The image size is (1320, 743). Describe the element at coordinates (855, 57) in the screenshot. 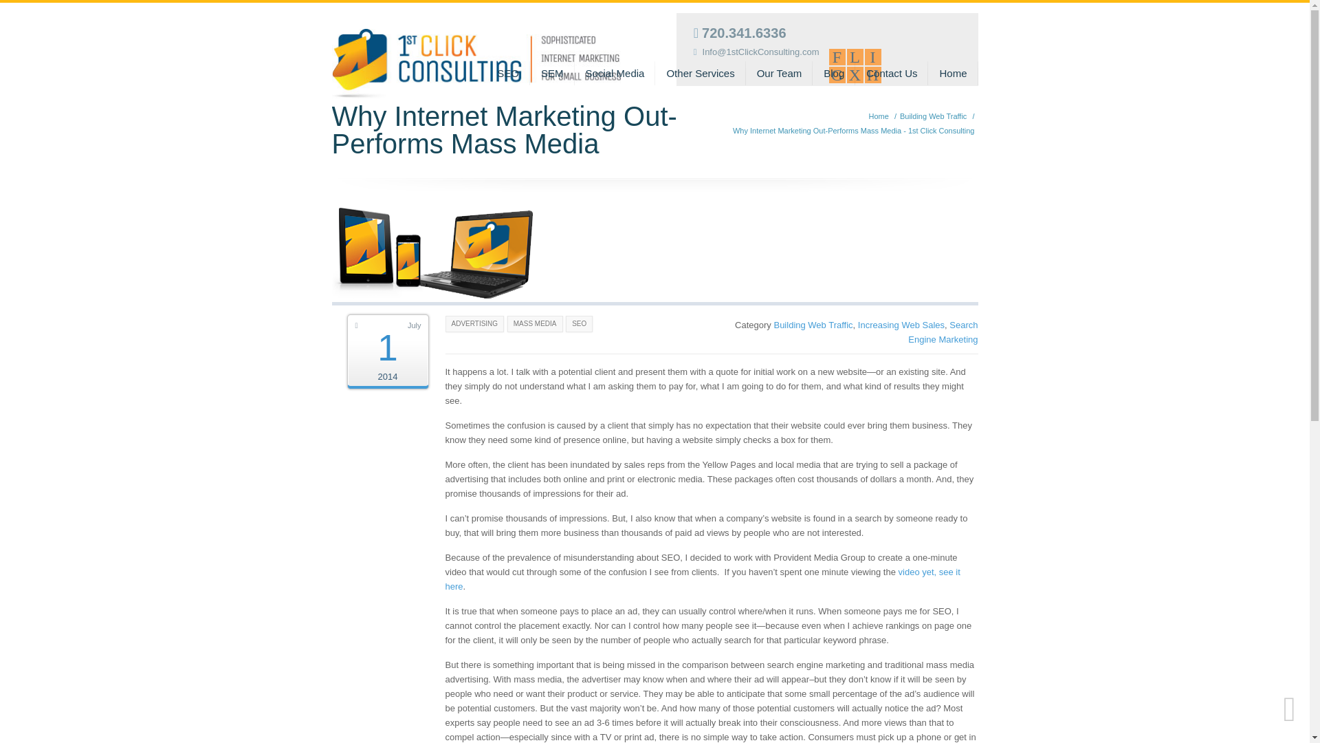

I see `L` at that location.